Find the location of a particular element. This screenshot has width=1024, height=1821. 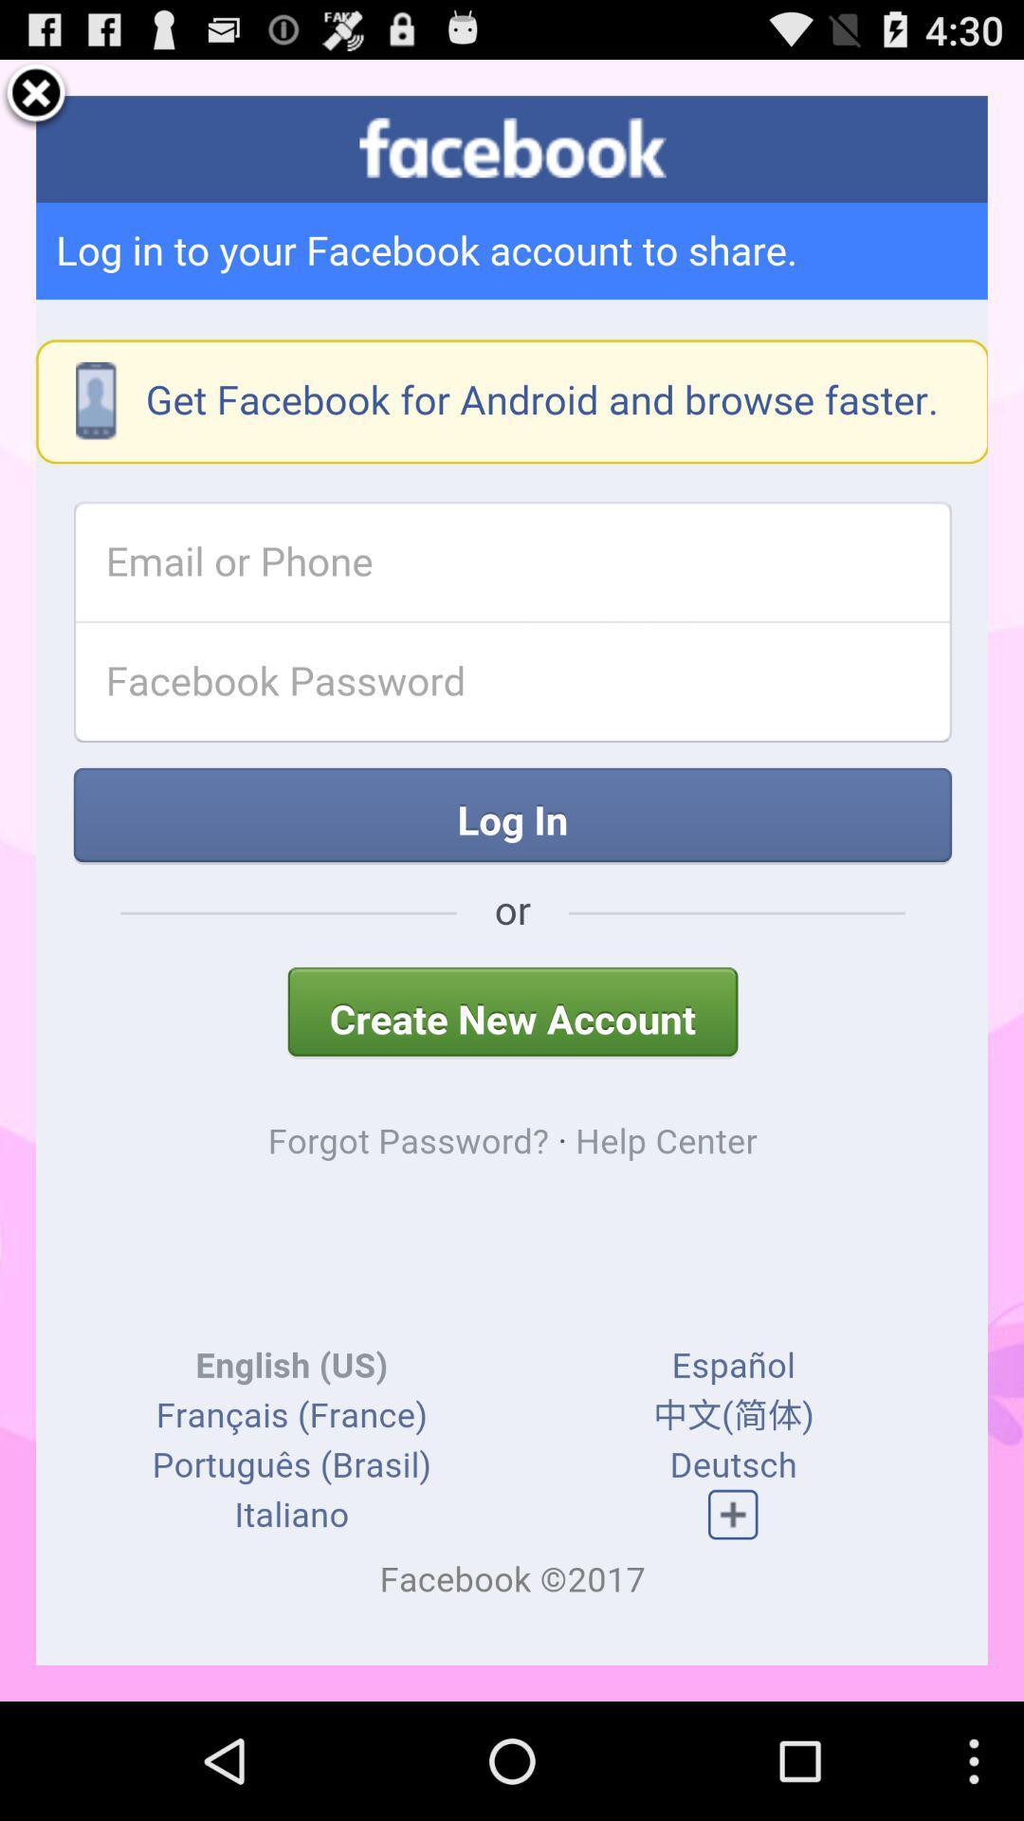

close the page is located at coordinates (36, 97).